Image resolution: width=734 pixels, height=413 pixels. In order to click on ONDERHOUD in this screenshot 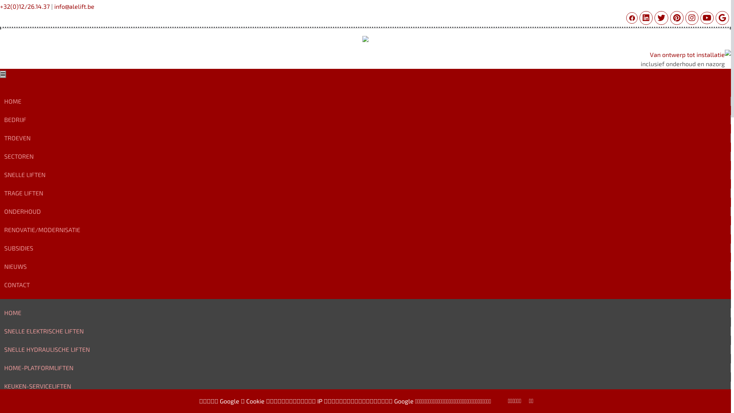, I will do `click(23, 211)`.